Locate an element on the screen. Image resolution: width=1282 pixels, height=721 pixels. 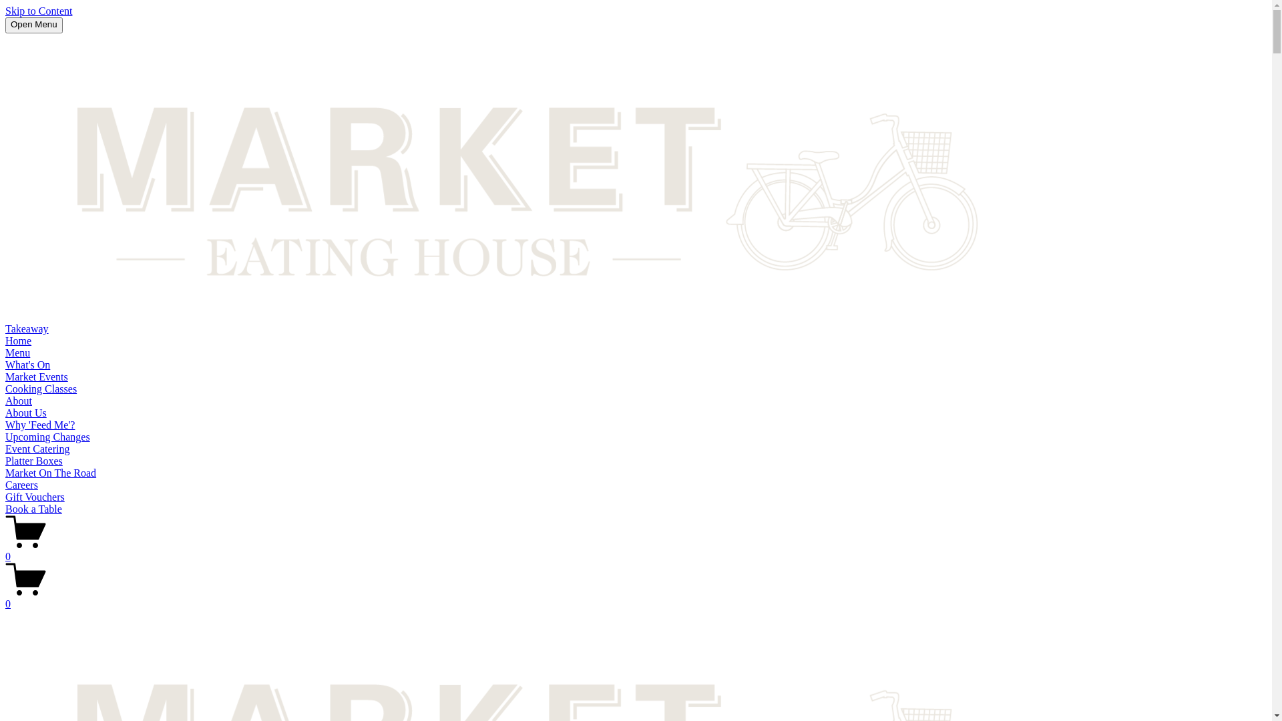
0 is located at coordinates (636, 598).